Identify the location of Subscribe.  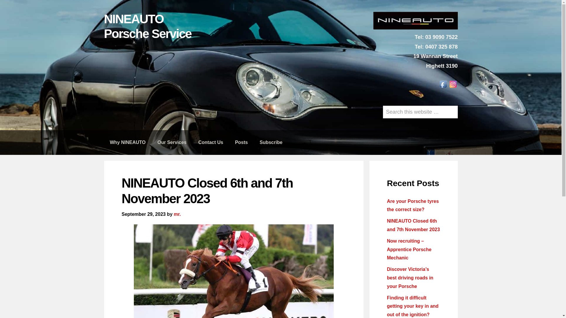
(271, 143).